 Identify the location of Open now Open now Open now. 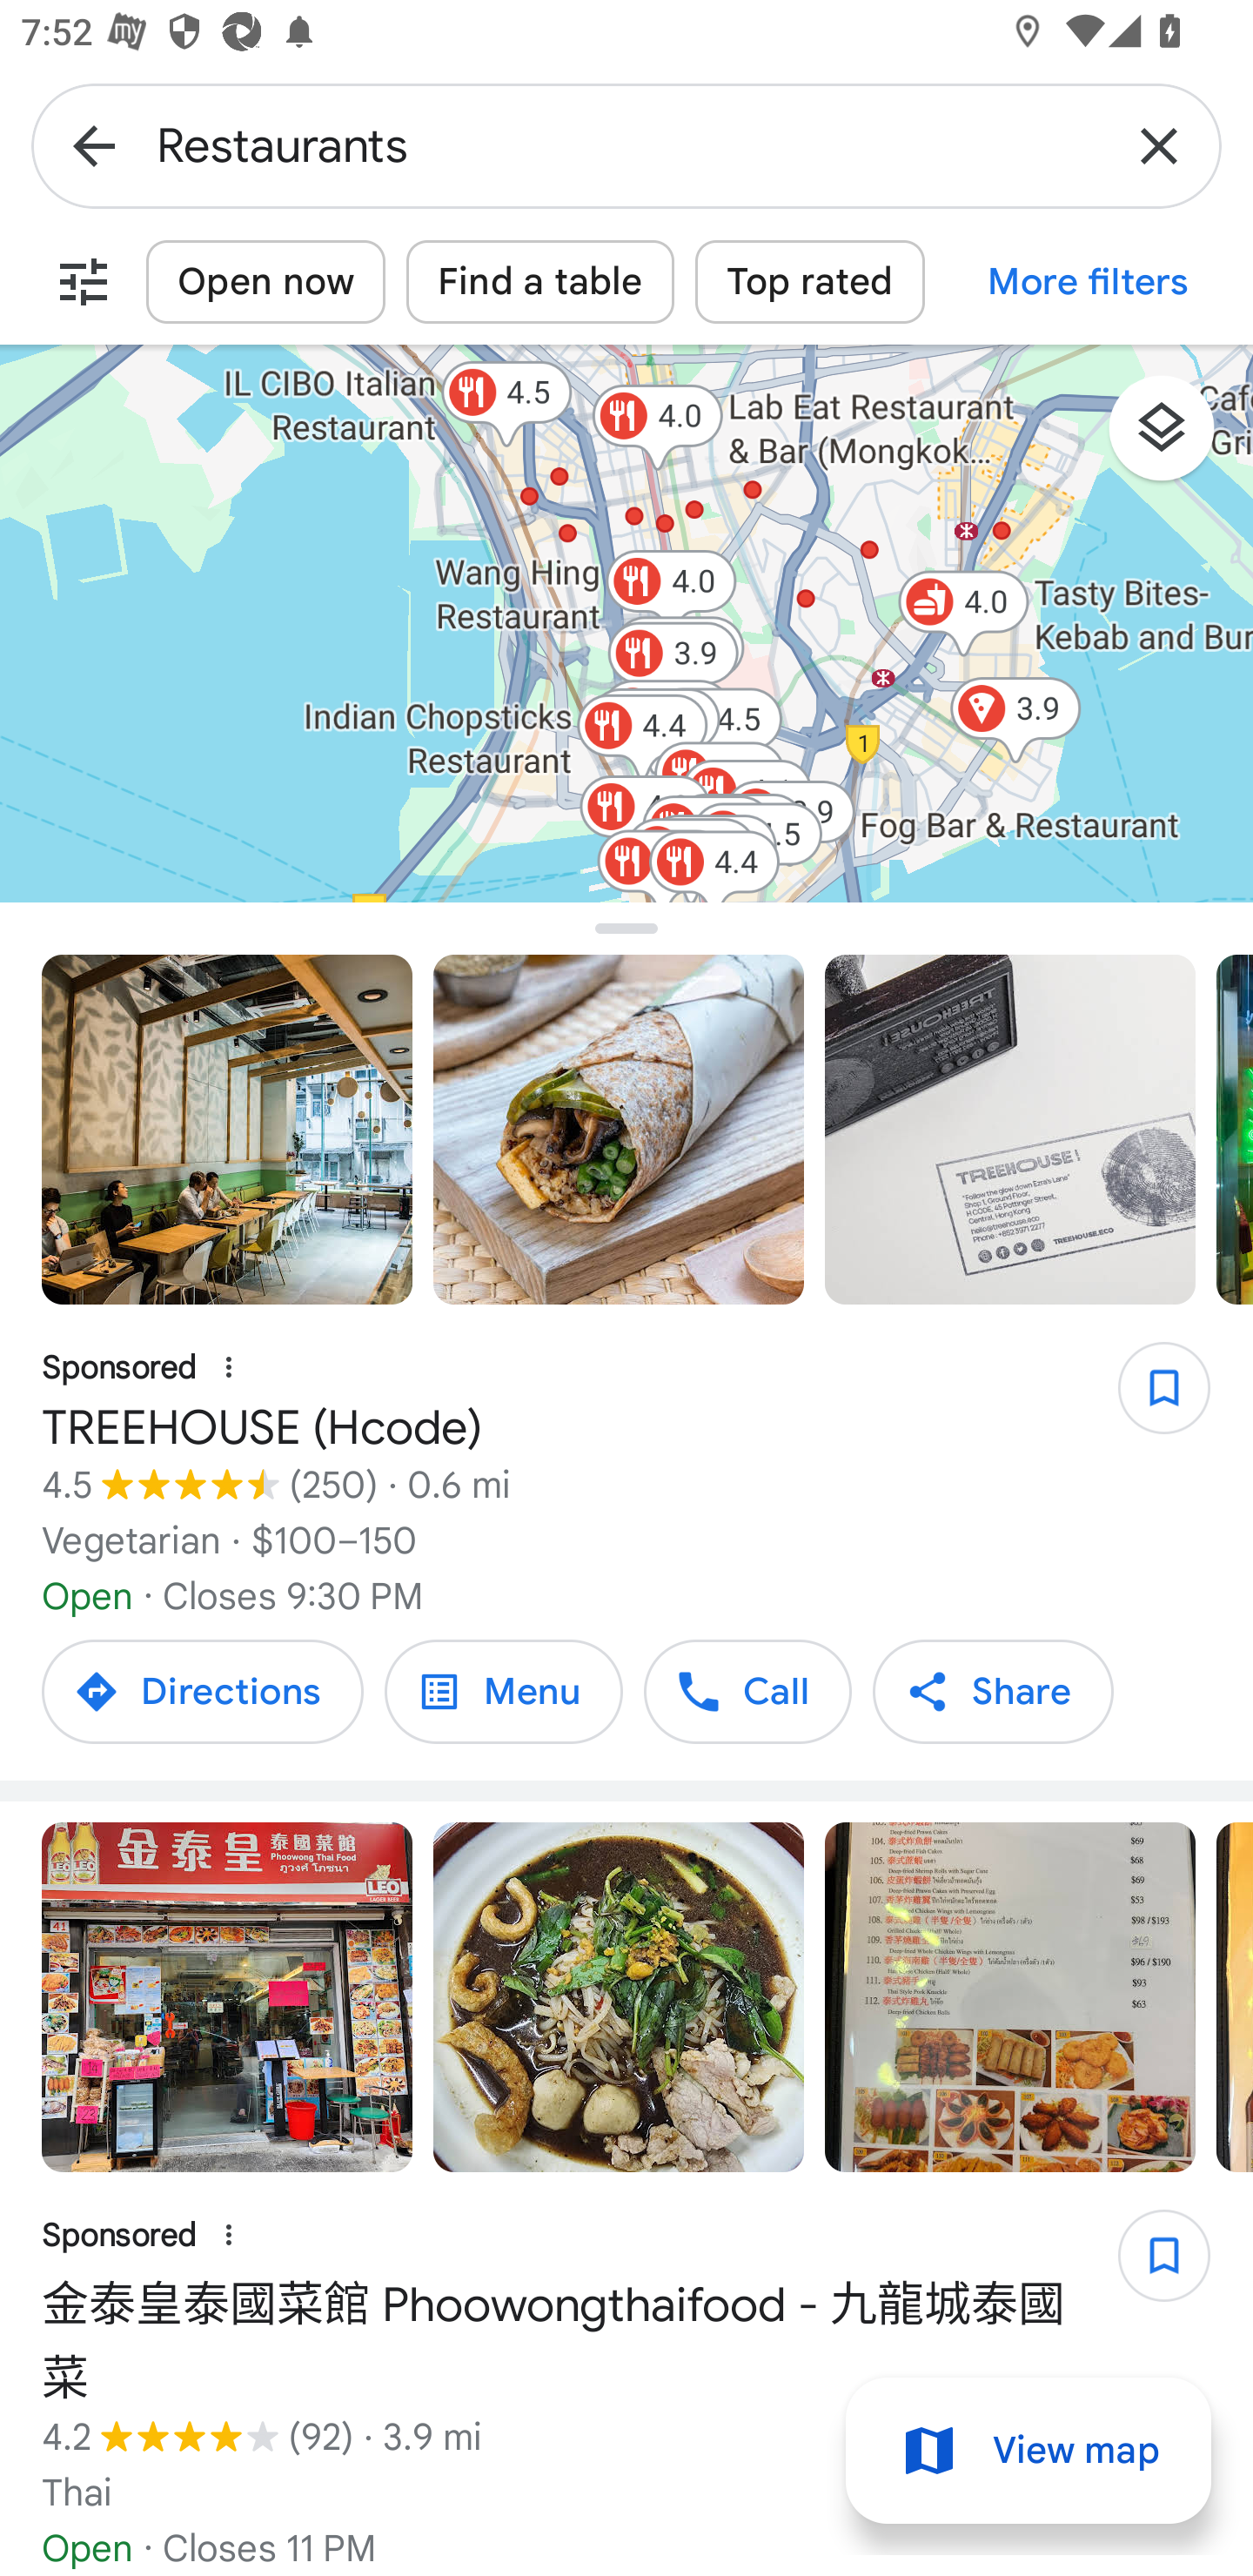
(266, 282).